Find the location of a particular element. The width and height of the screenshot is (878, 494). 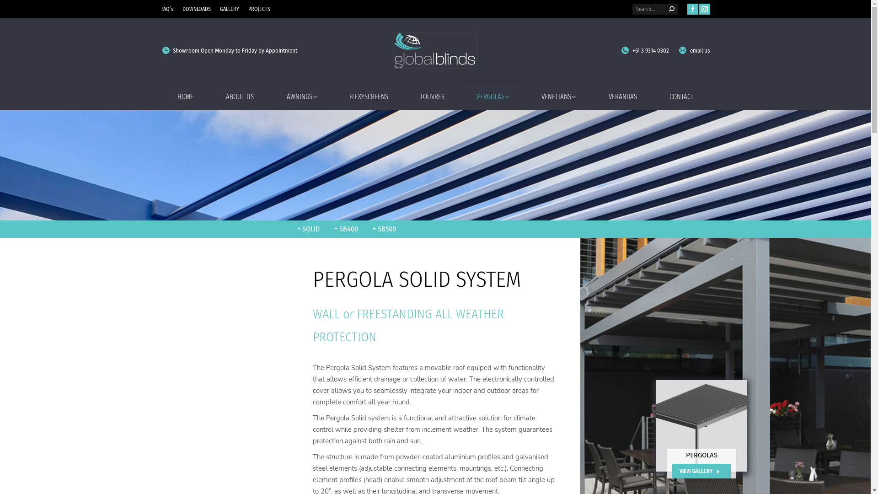

GALLERY is located at coordinates (229, 9).